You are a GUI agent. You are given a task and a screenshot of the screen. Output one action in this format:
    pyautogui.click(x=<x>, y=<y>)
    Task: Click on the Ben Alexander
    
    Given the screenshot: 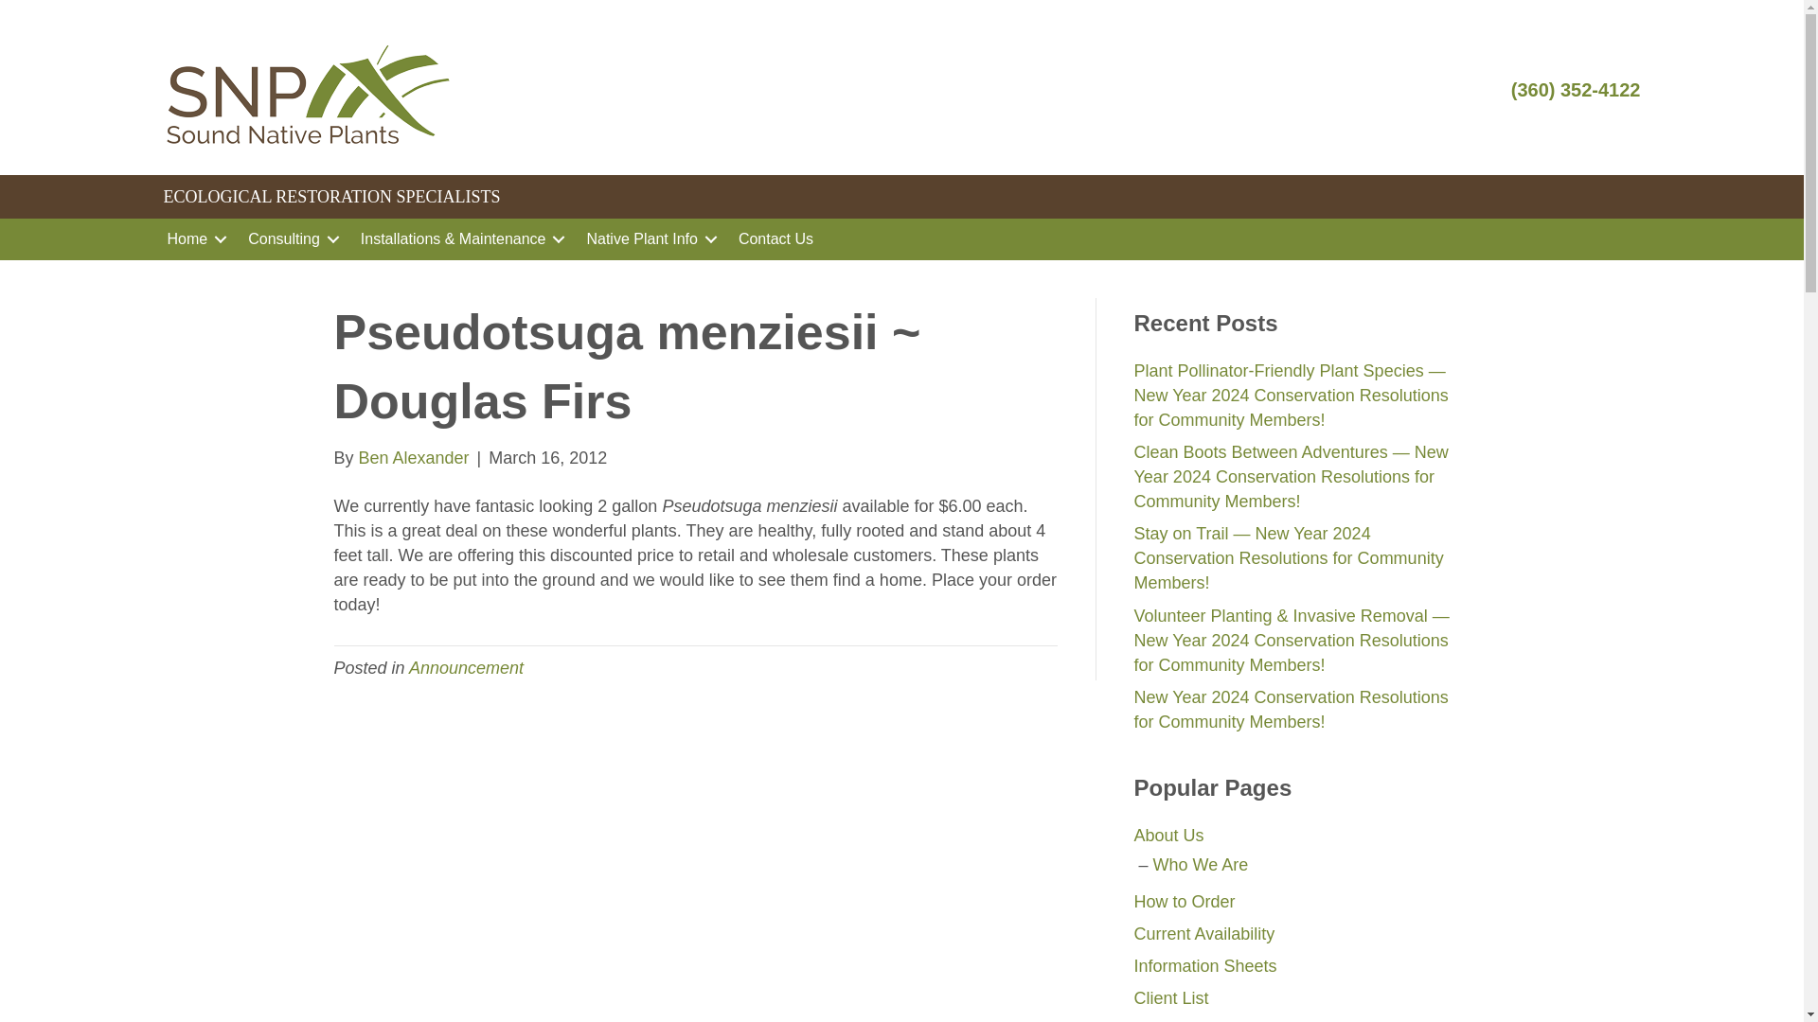 What is the action you would take?
    pyautogui.click(x=413, y=458)
    